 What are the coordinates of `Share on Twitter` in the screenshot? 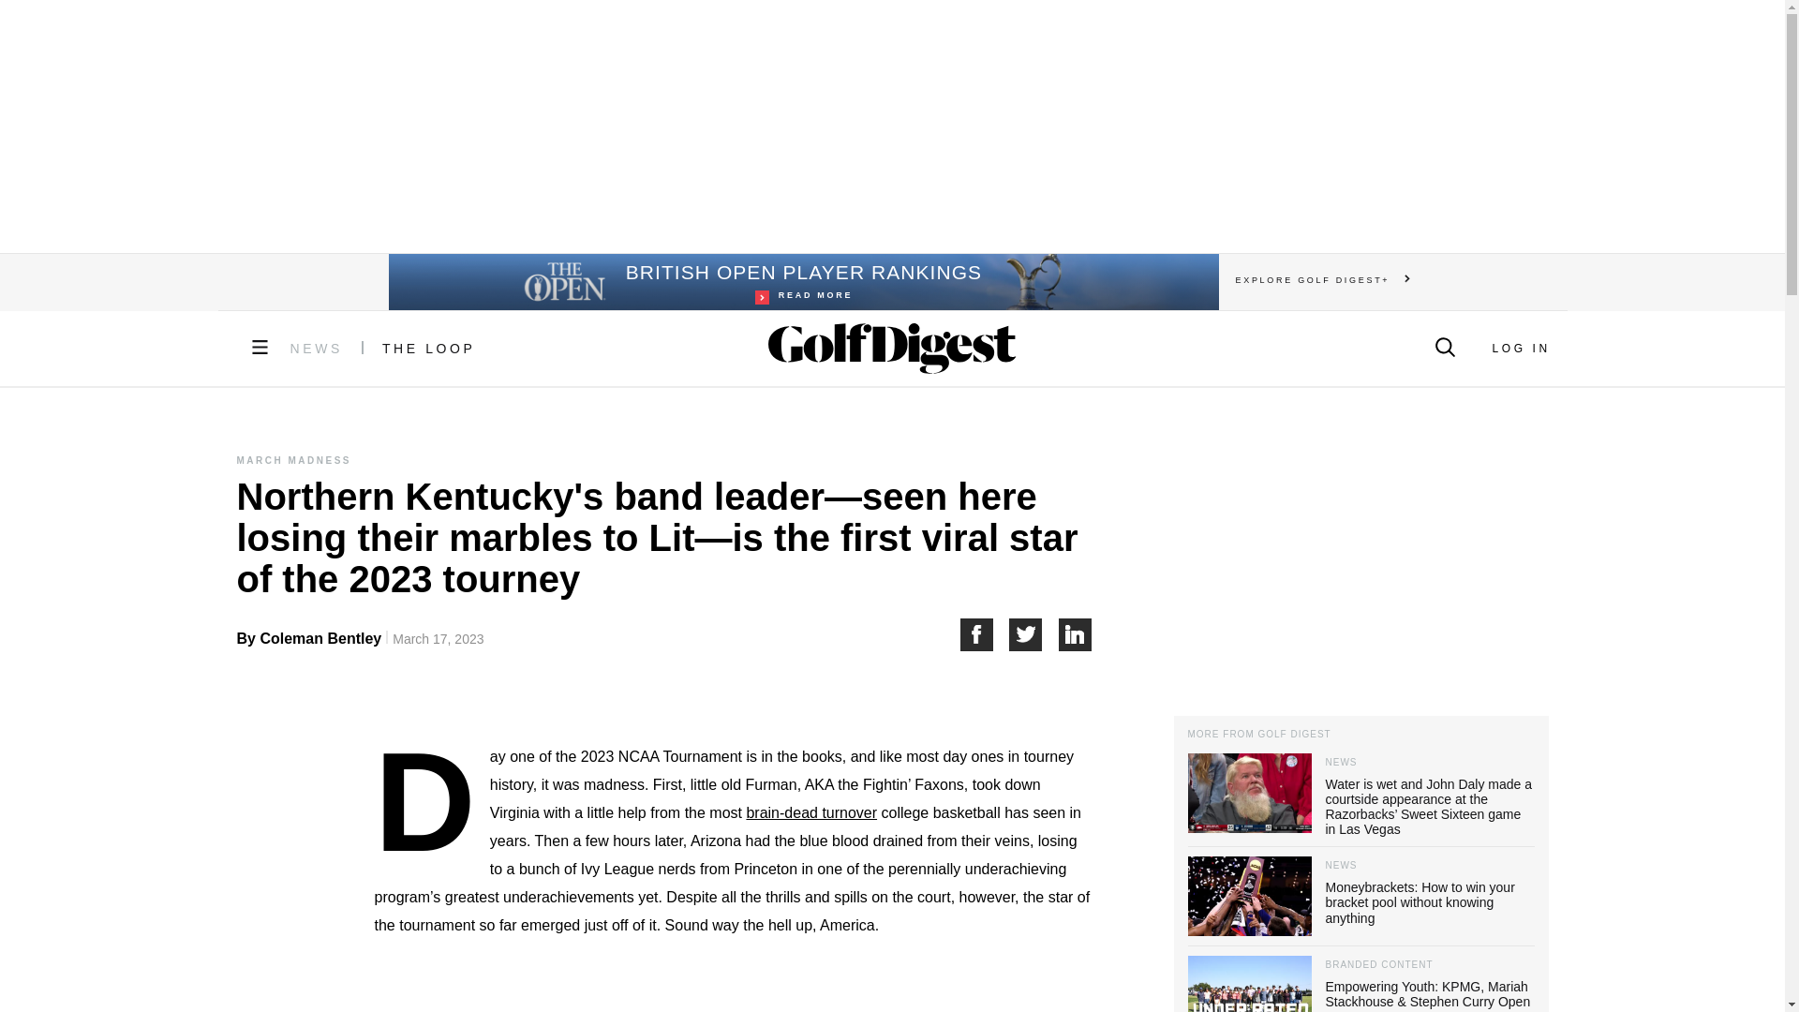 It's located at (984, 634).